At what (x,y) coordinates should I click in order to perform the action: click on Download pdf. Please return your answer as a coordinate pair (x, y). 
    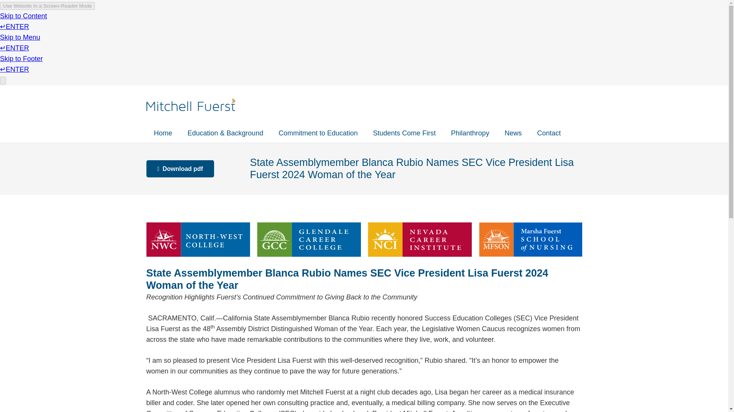
    Looking at the image, I should click on (180, 169).